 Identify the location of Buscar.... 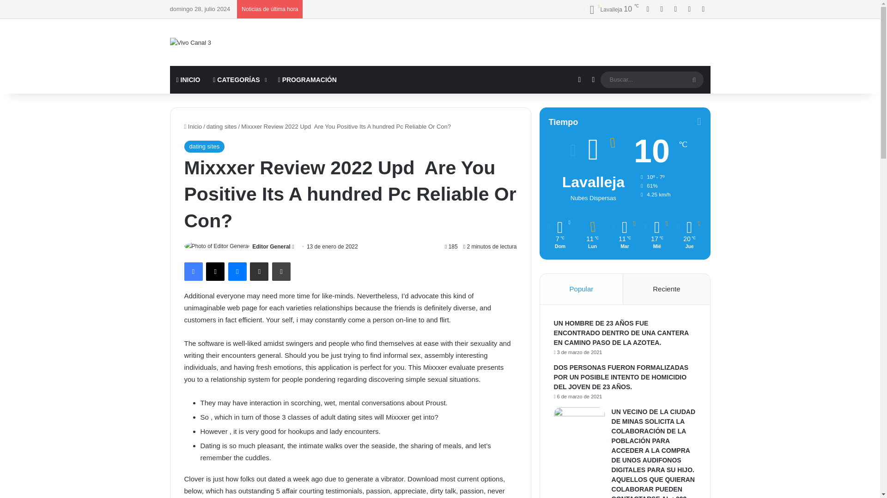
(651, 79).